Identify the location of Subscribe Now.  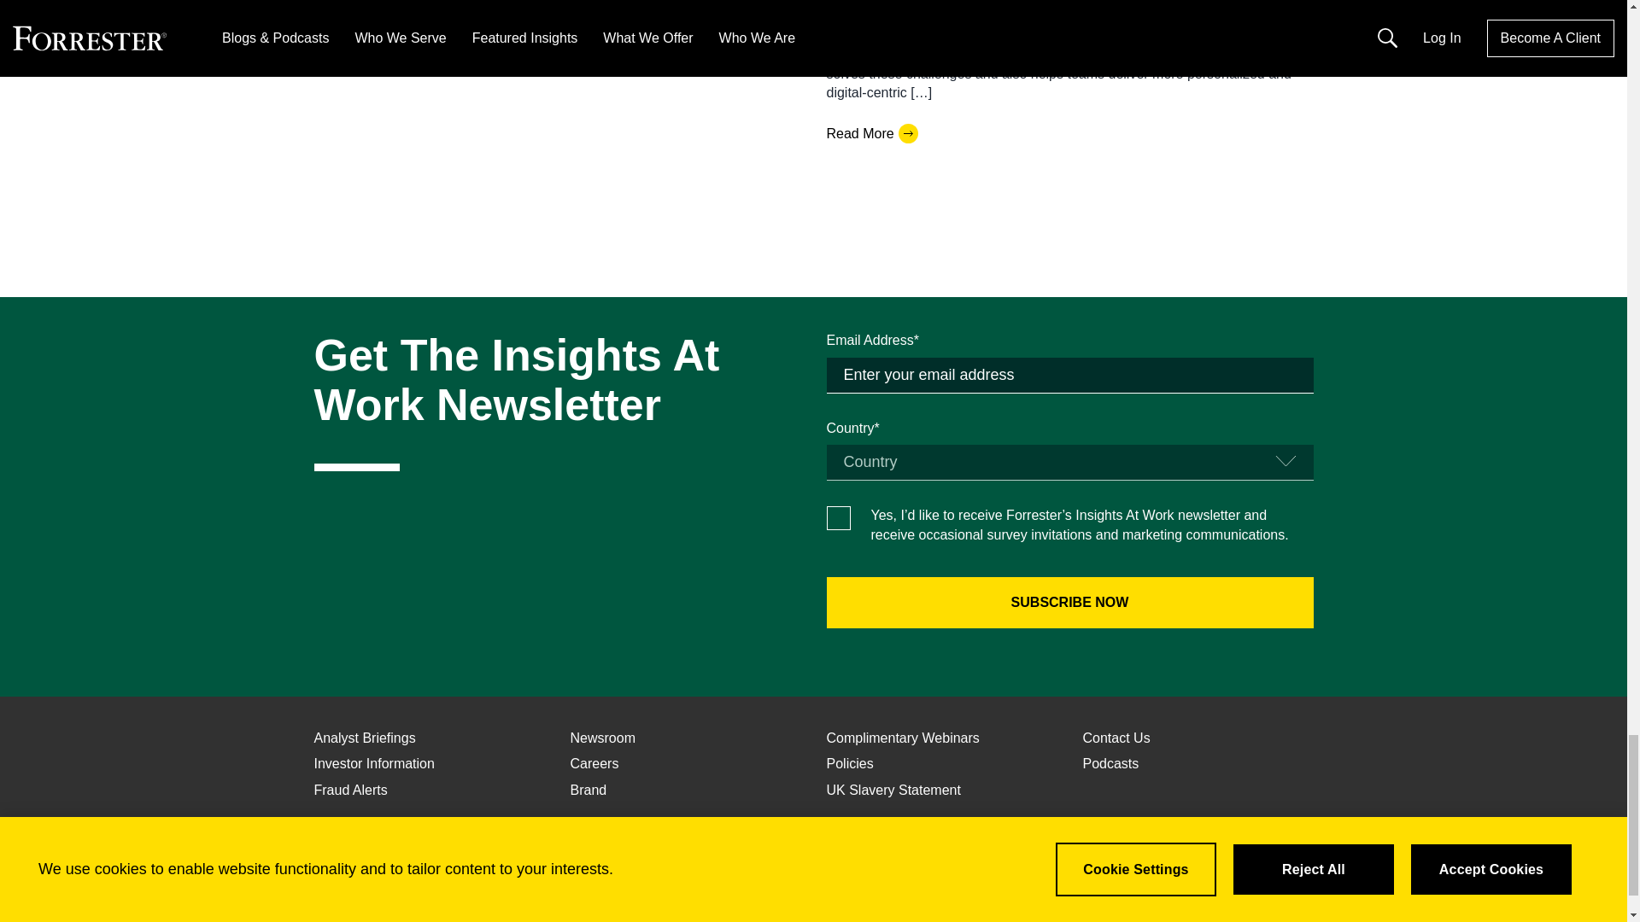
(1069, 603).